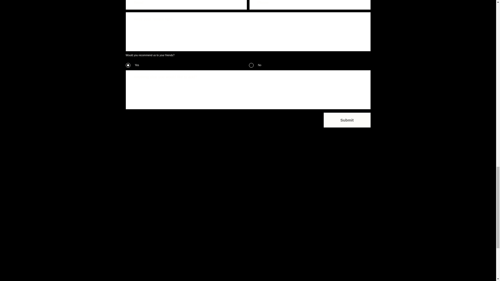 This screenshot has width=500, height=281. Describe the element at coordinates (347, 120) in the screenshot. I see `Submit` at that location.